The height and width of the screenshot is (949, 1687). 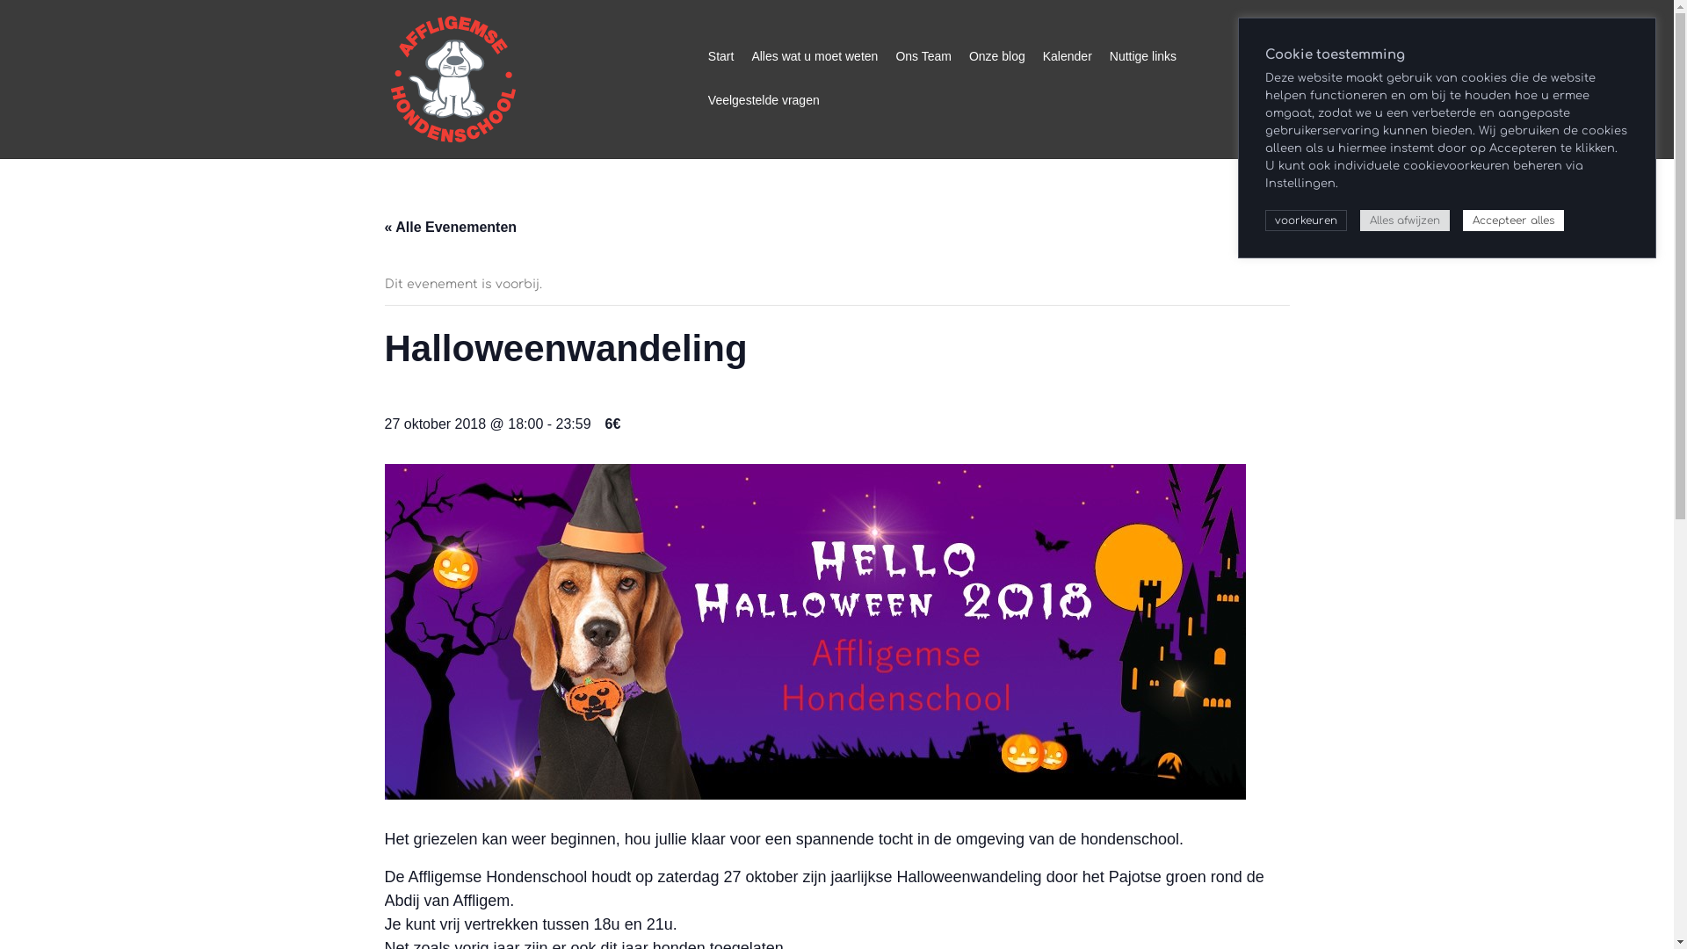 What do you see at coordinates (1405, 221) in the screenshot?
I see `Alles afwijzen` at bounding box center [1405, 221].